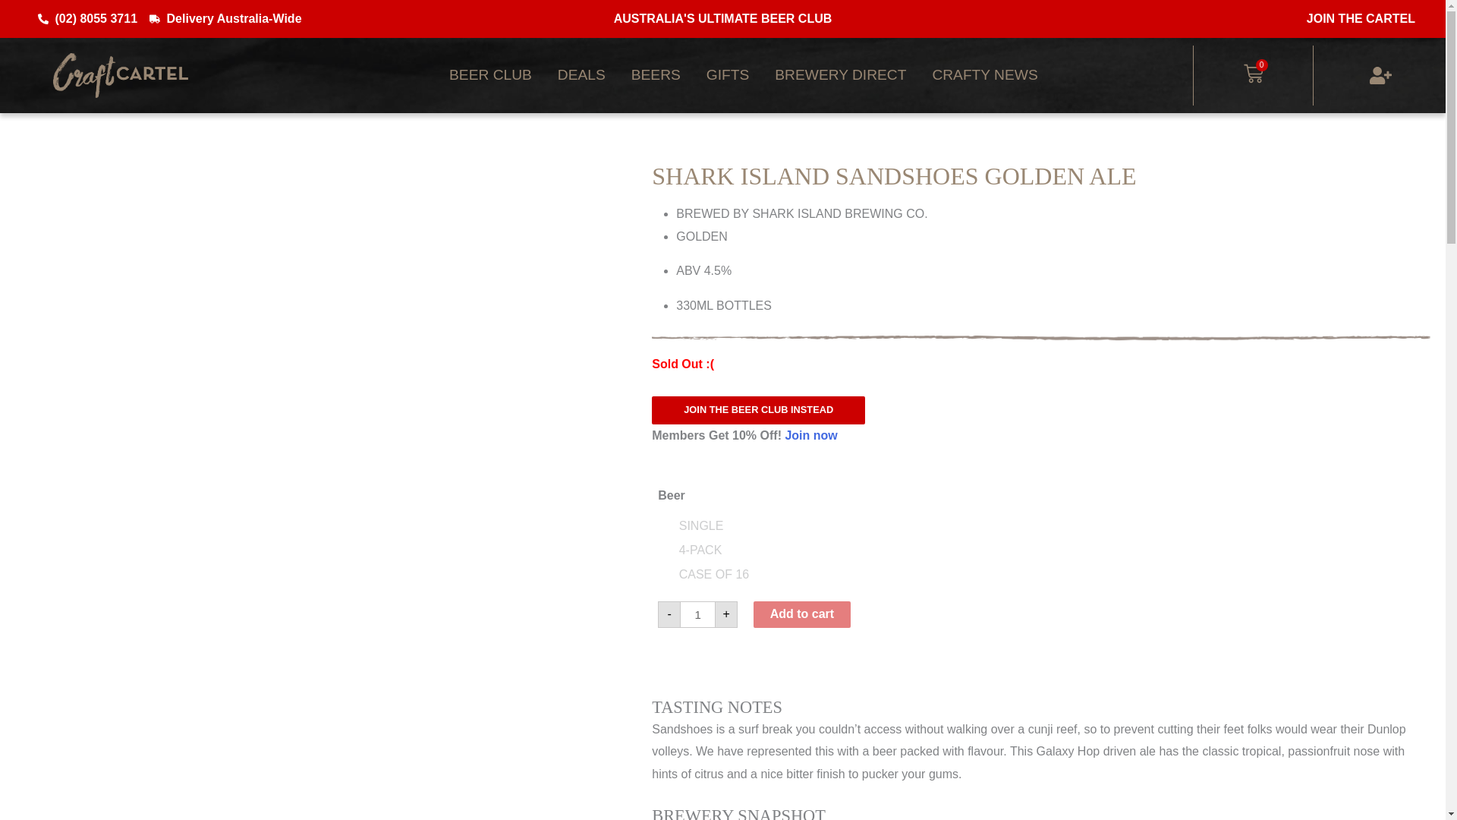 The height and width of the screenshot is (820, 1457). What do you see at coordinates (697, 614) in the screenshot?
I see `Qty` at bounding box center [697, 614].